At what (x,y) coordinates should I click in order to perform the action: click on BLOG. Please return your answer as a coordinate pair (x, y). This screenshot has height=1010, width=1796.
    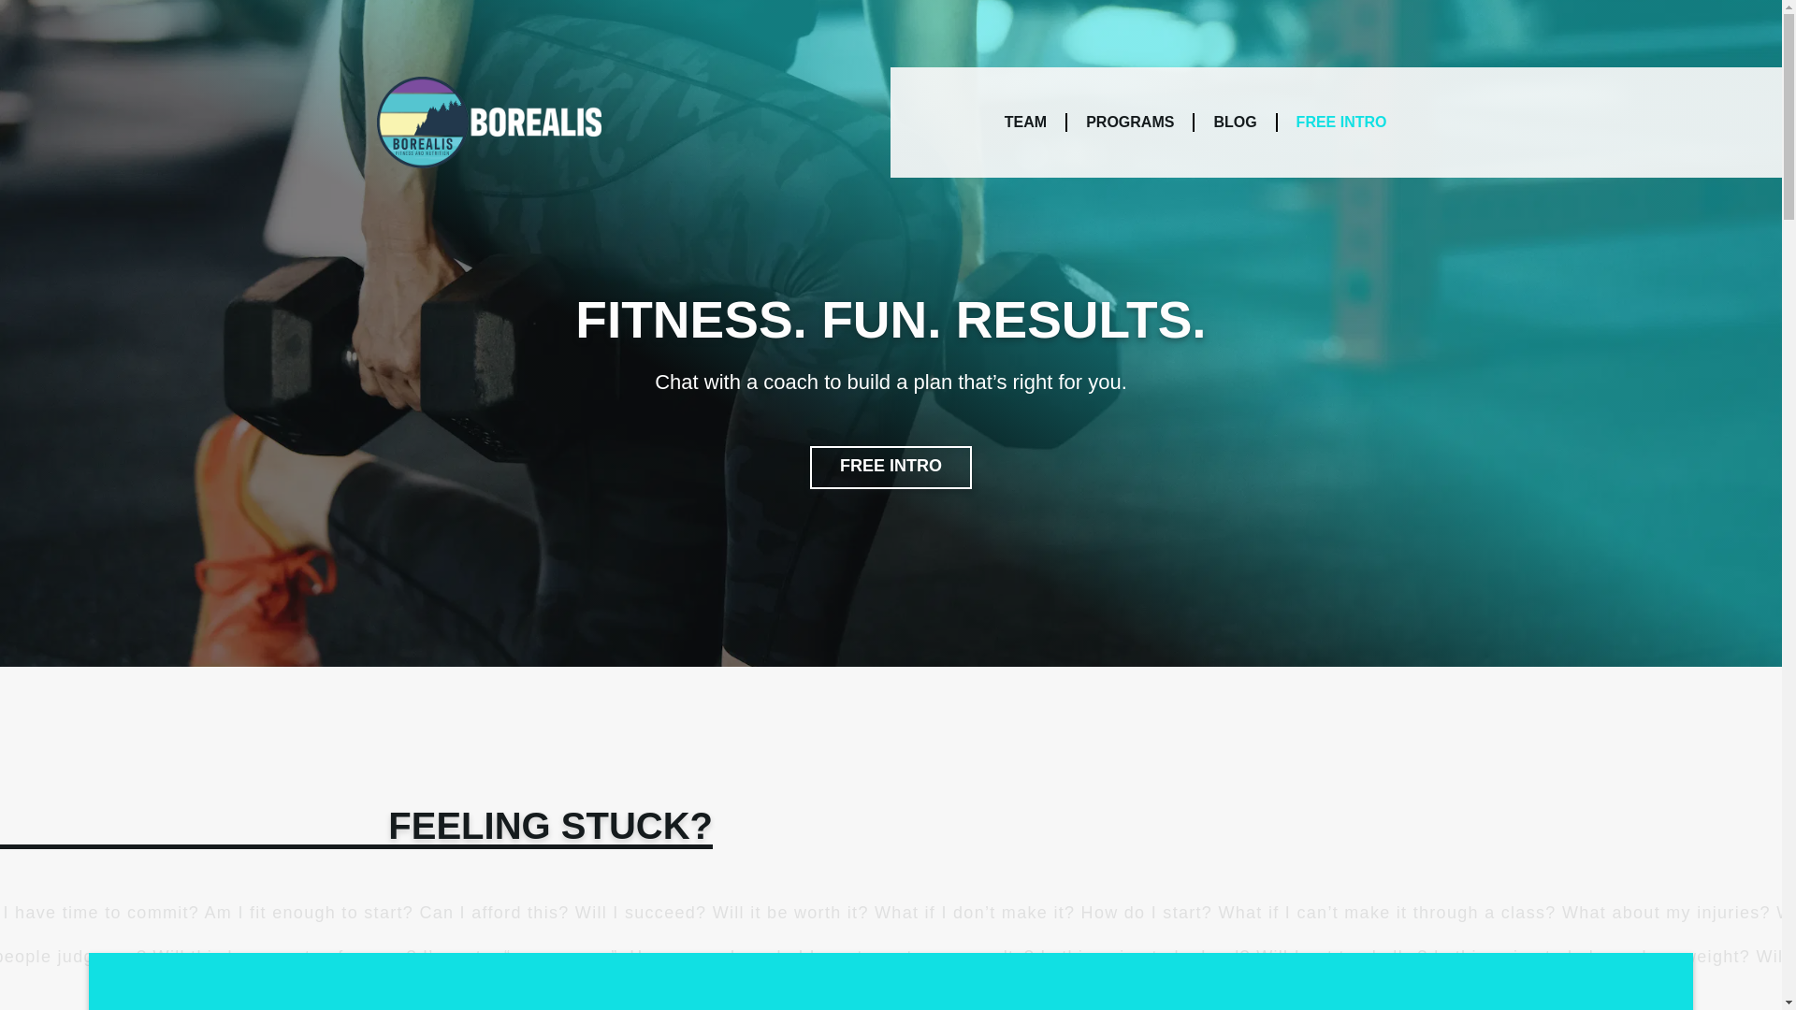
    Looking at the image, I should click on (1245, 123).